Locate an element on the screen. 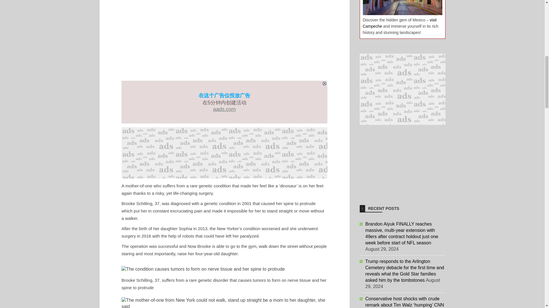  Advertisement is located at coordinates (402, 160).